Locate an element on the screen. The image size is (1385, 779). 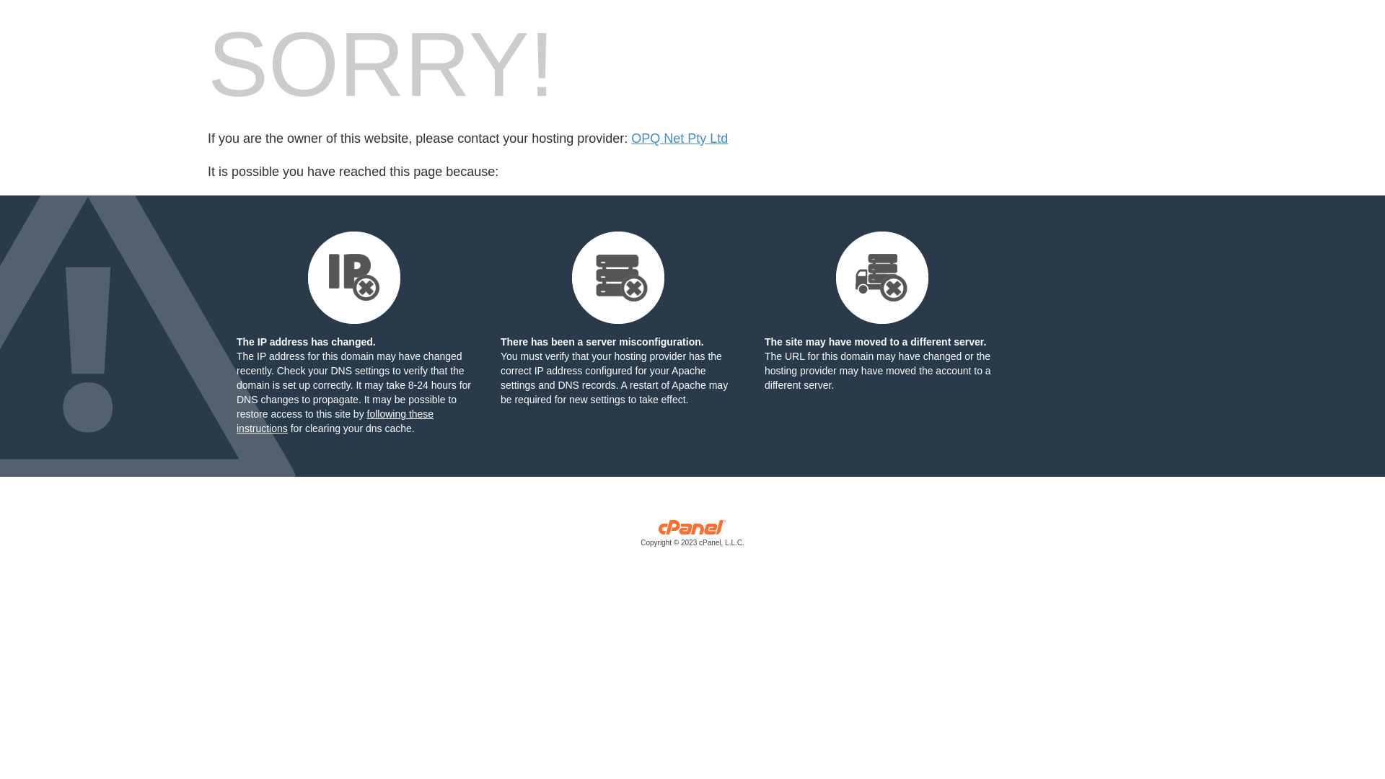
OPQ Net Pty Ltd is located at coordinates (680, 138).